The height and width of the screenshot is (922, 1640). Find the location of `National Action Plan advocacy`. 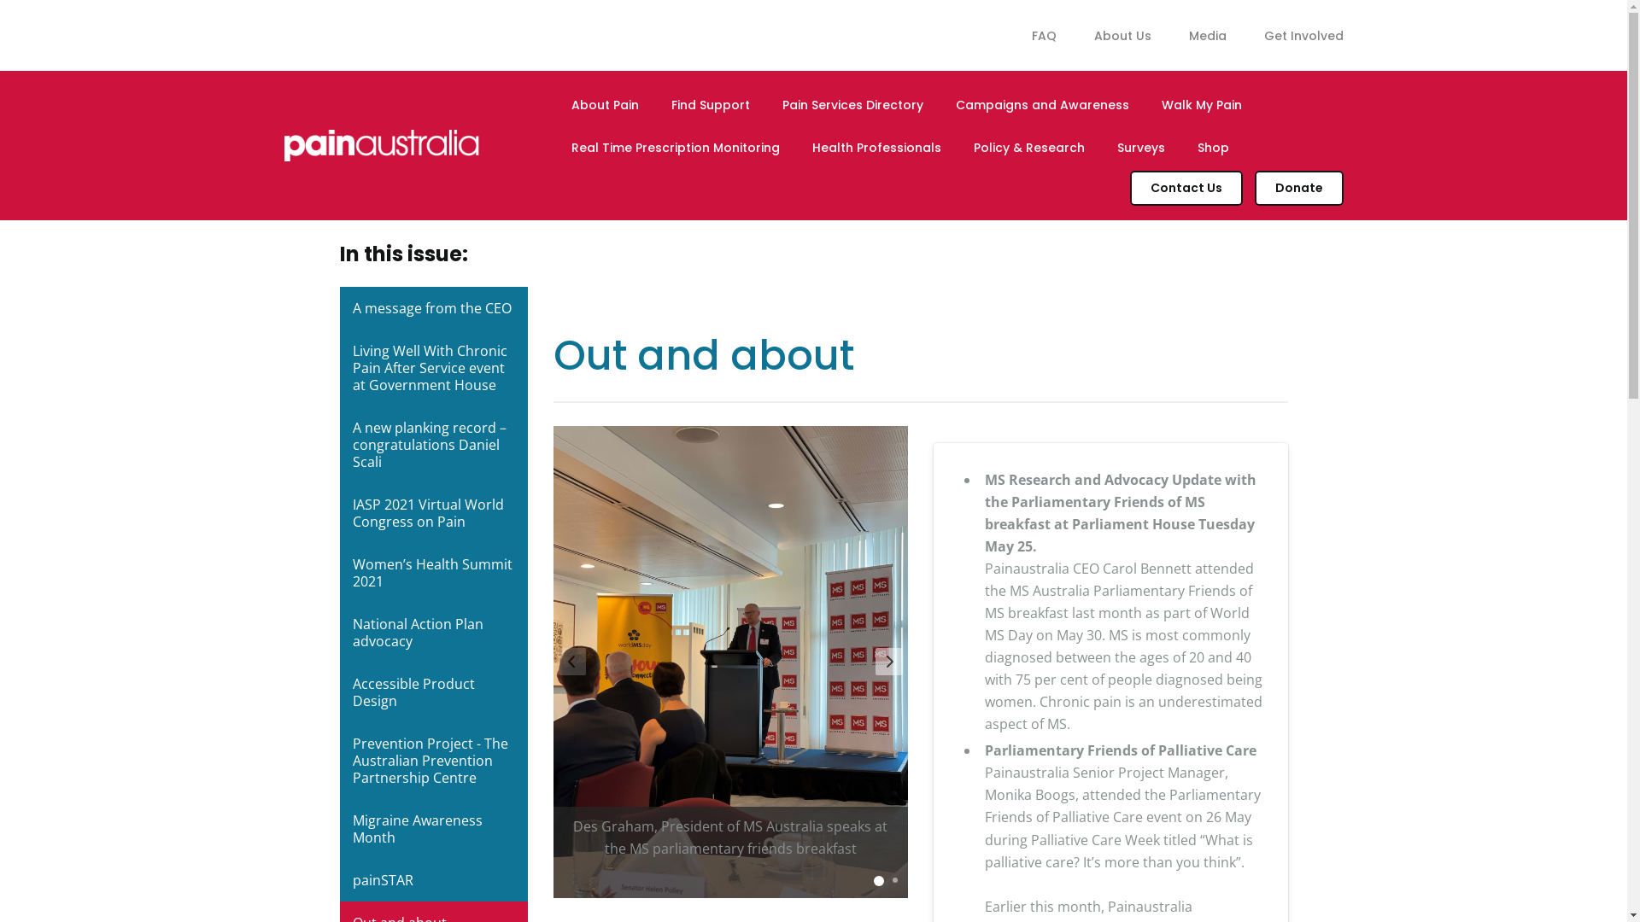

National Action Plan advocacy is located at coordinates (434, 633).